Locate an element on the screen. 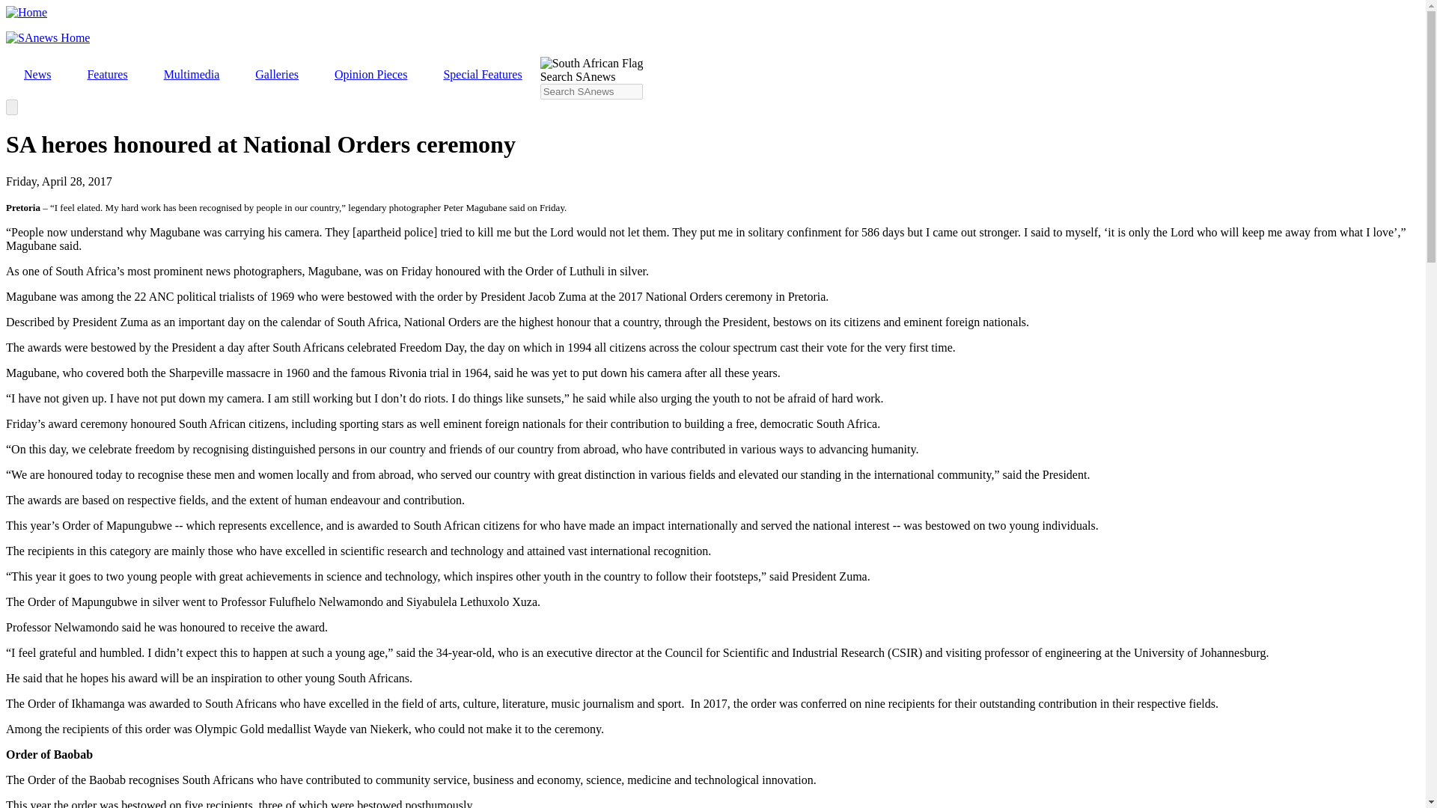  Enter the terms you wish to search for. is located at coordinates (591, 91).